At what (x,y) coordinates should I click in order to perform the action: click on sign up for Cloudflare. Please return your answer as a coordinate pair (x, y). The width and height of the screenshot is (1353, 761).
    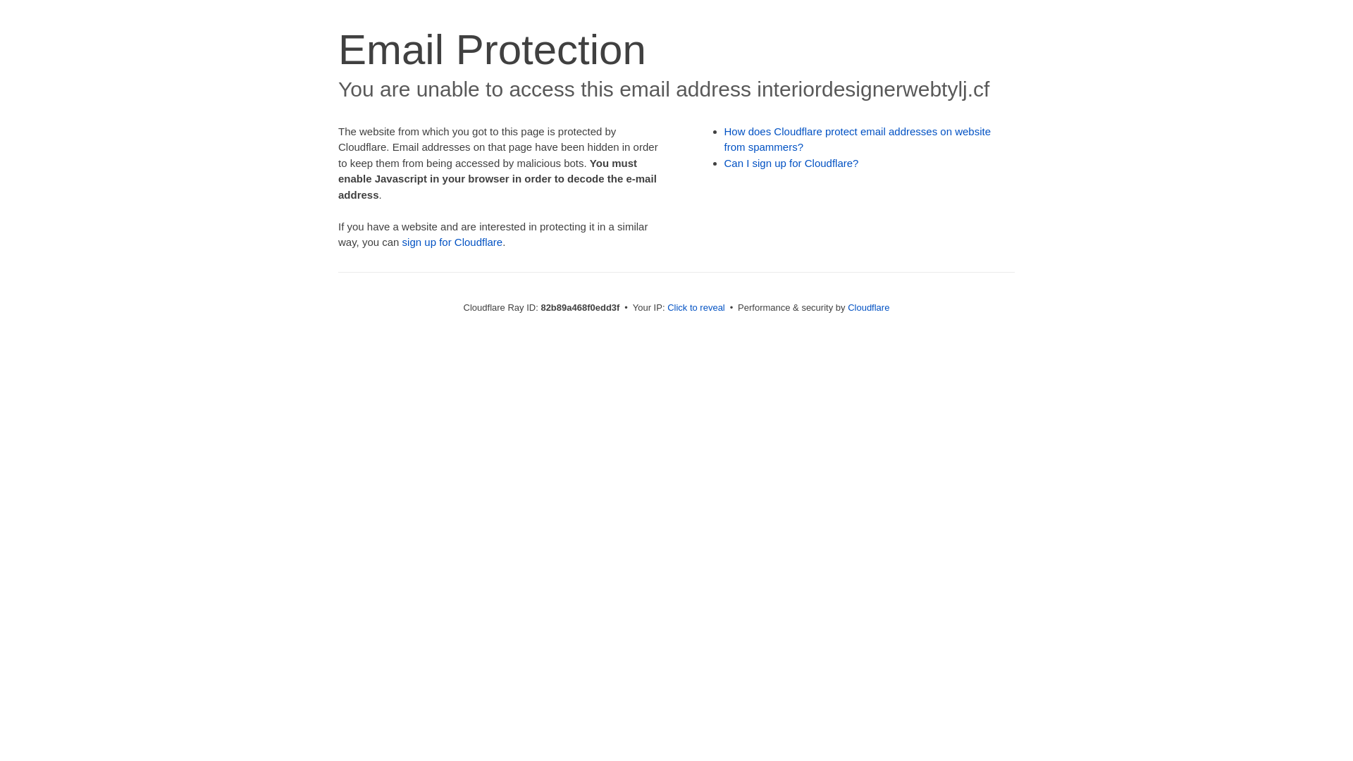
    Looking at the image, I should click on (452, 242).